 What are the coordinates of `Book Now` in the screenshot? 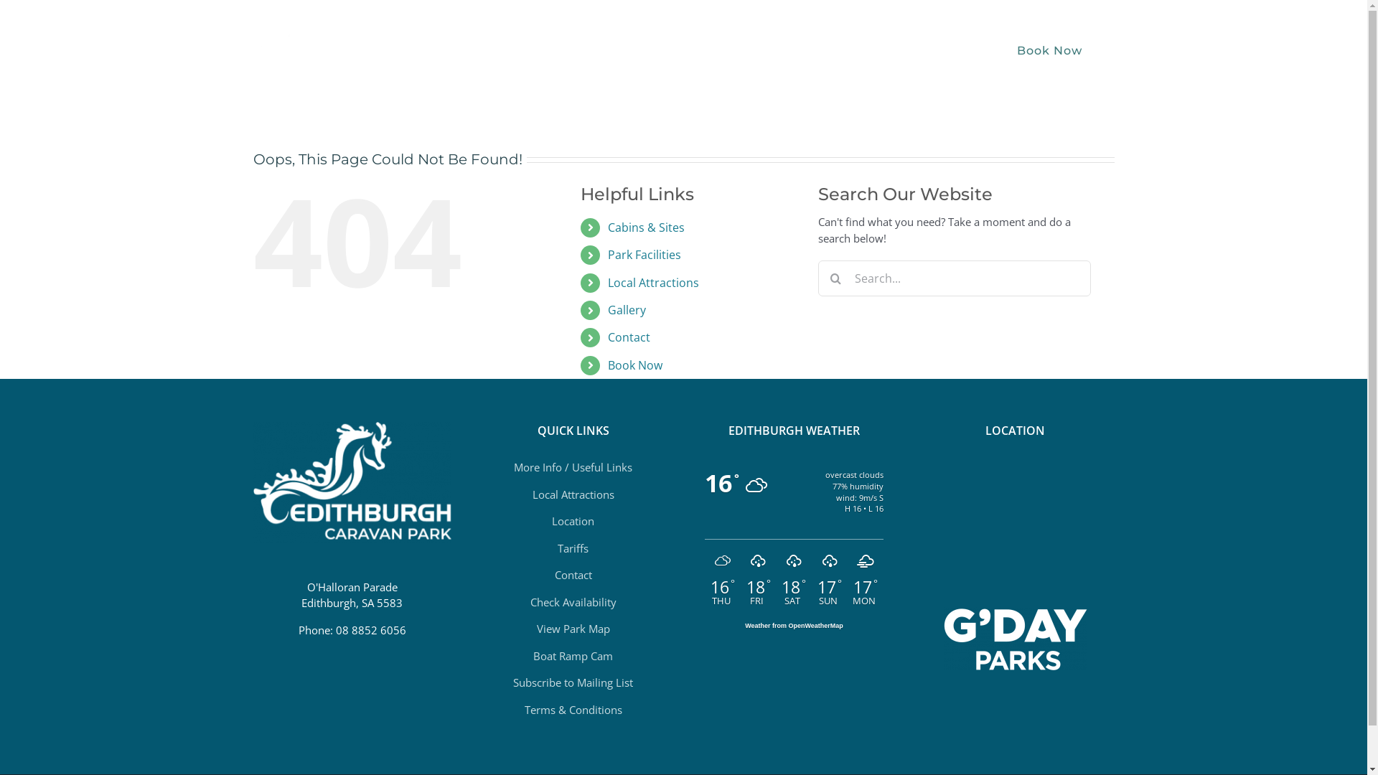 It's located at (1049, 50).